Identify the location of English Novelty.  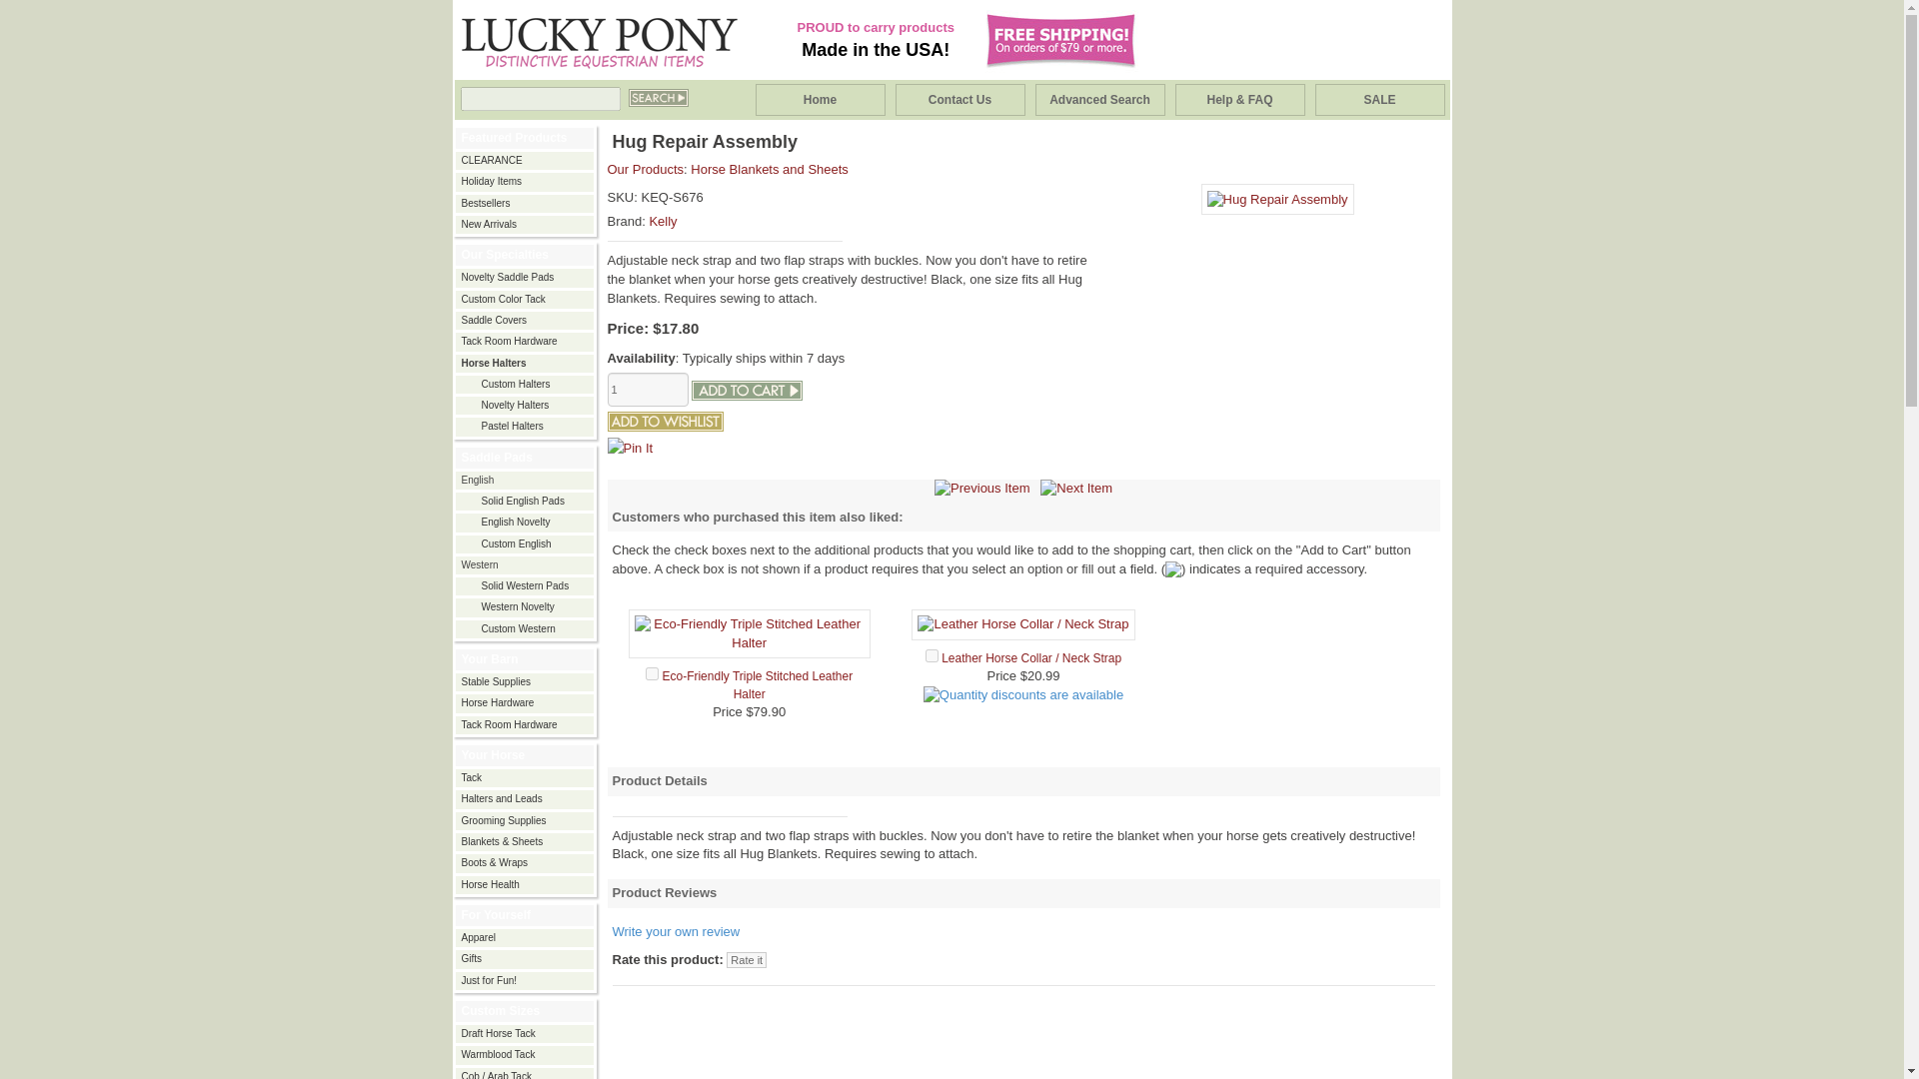
(526, 523).